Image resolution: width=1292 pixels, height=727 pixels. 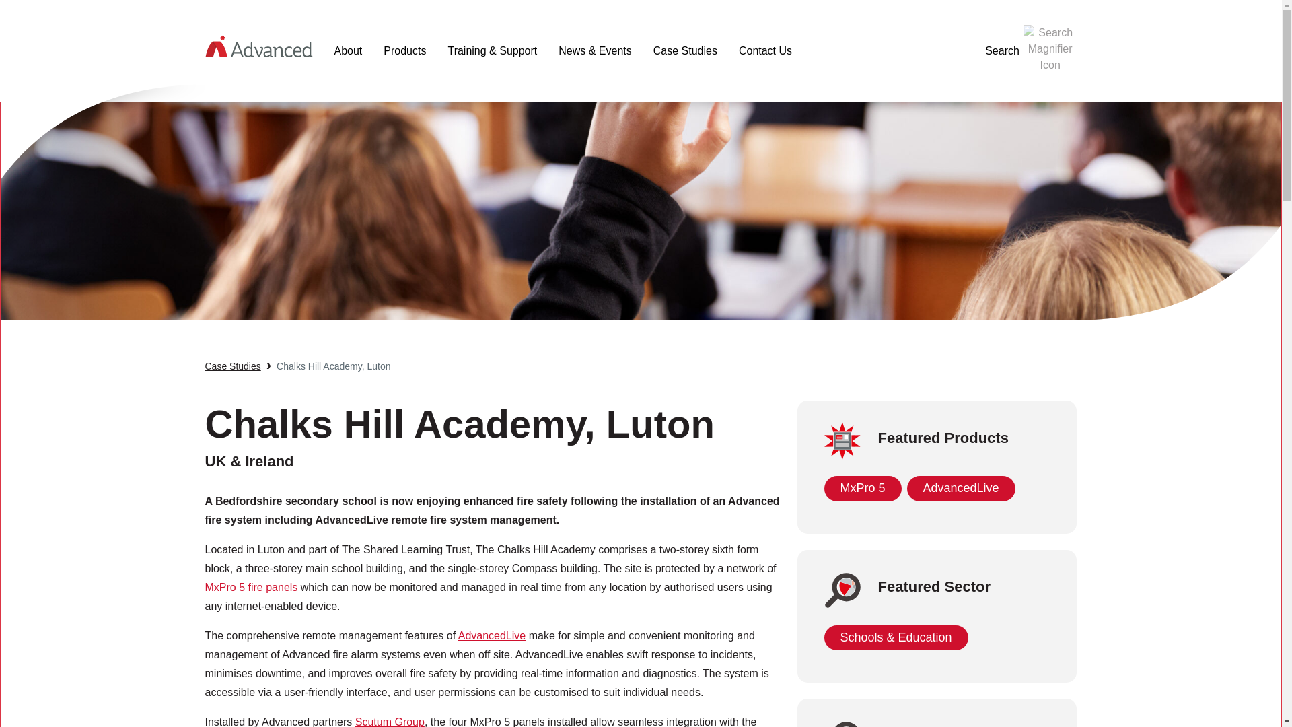 What do you see at coordinates (685, 51) in the screenshot?
I see `Case Studies` at bounding box center [685, 51].